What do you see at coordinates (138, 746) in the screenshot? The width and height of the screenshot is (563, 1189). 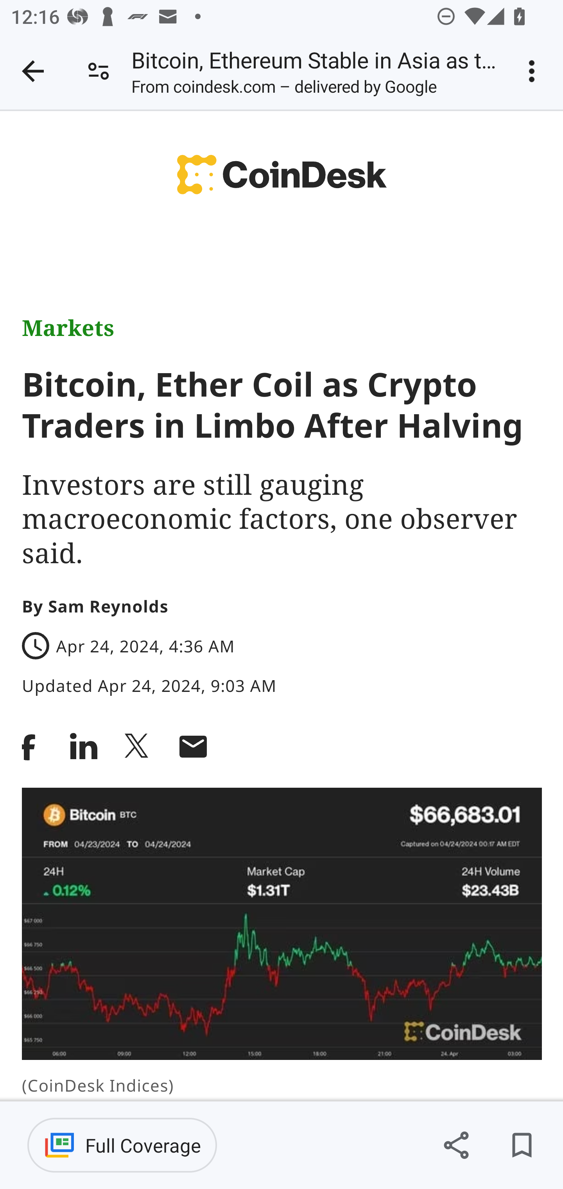 I see `X icon` at bounding box center [138, 746].